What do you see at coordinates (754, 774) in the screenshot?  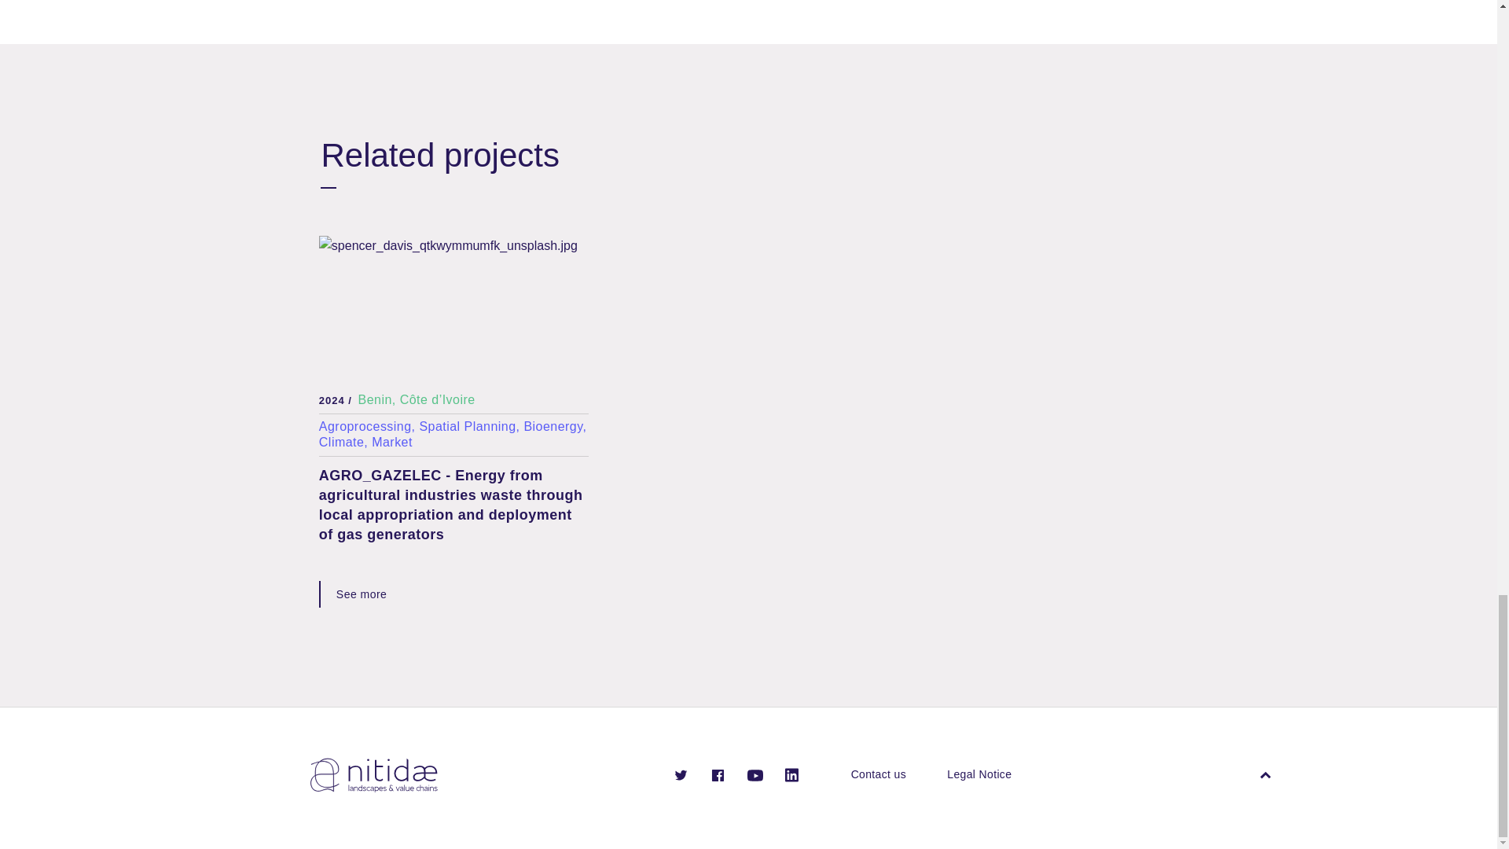 I see `YouTube` at bounding box center [754, 774].